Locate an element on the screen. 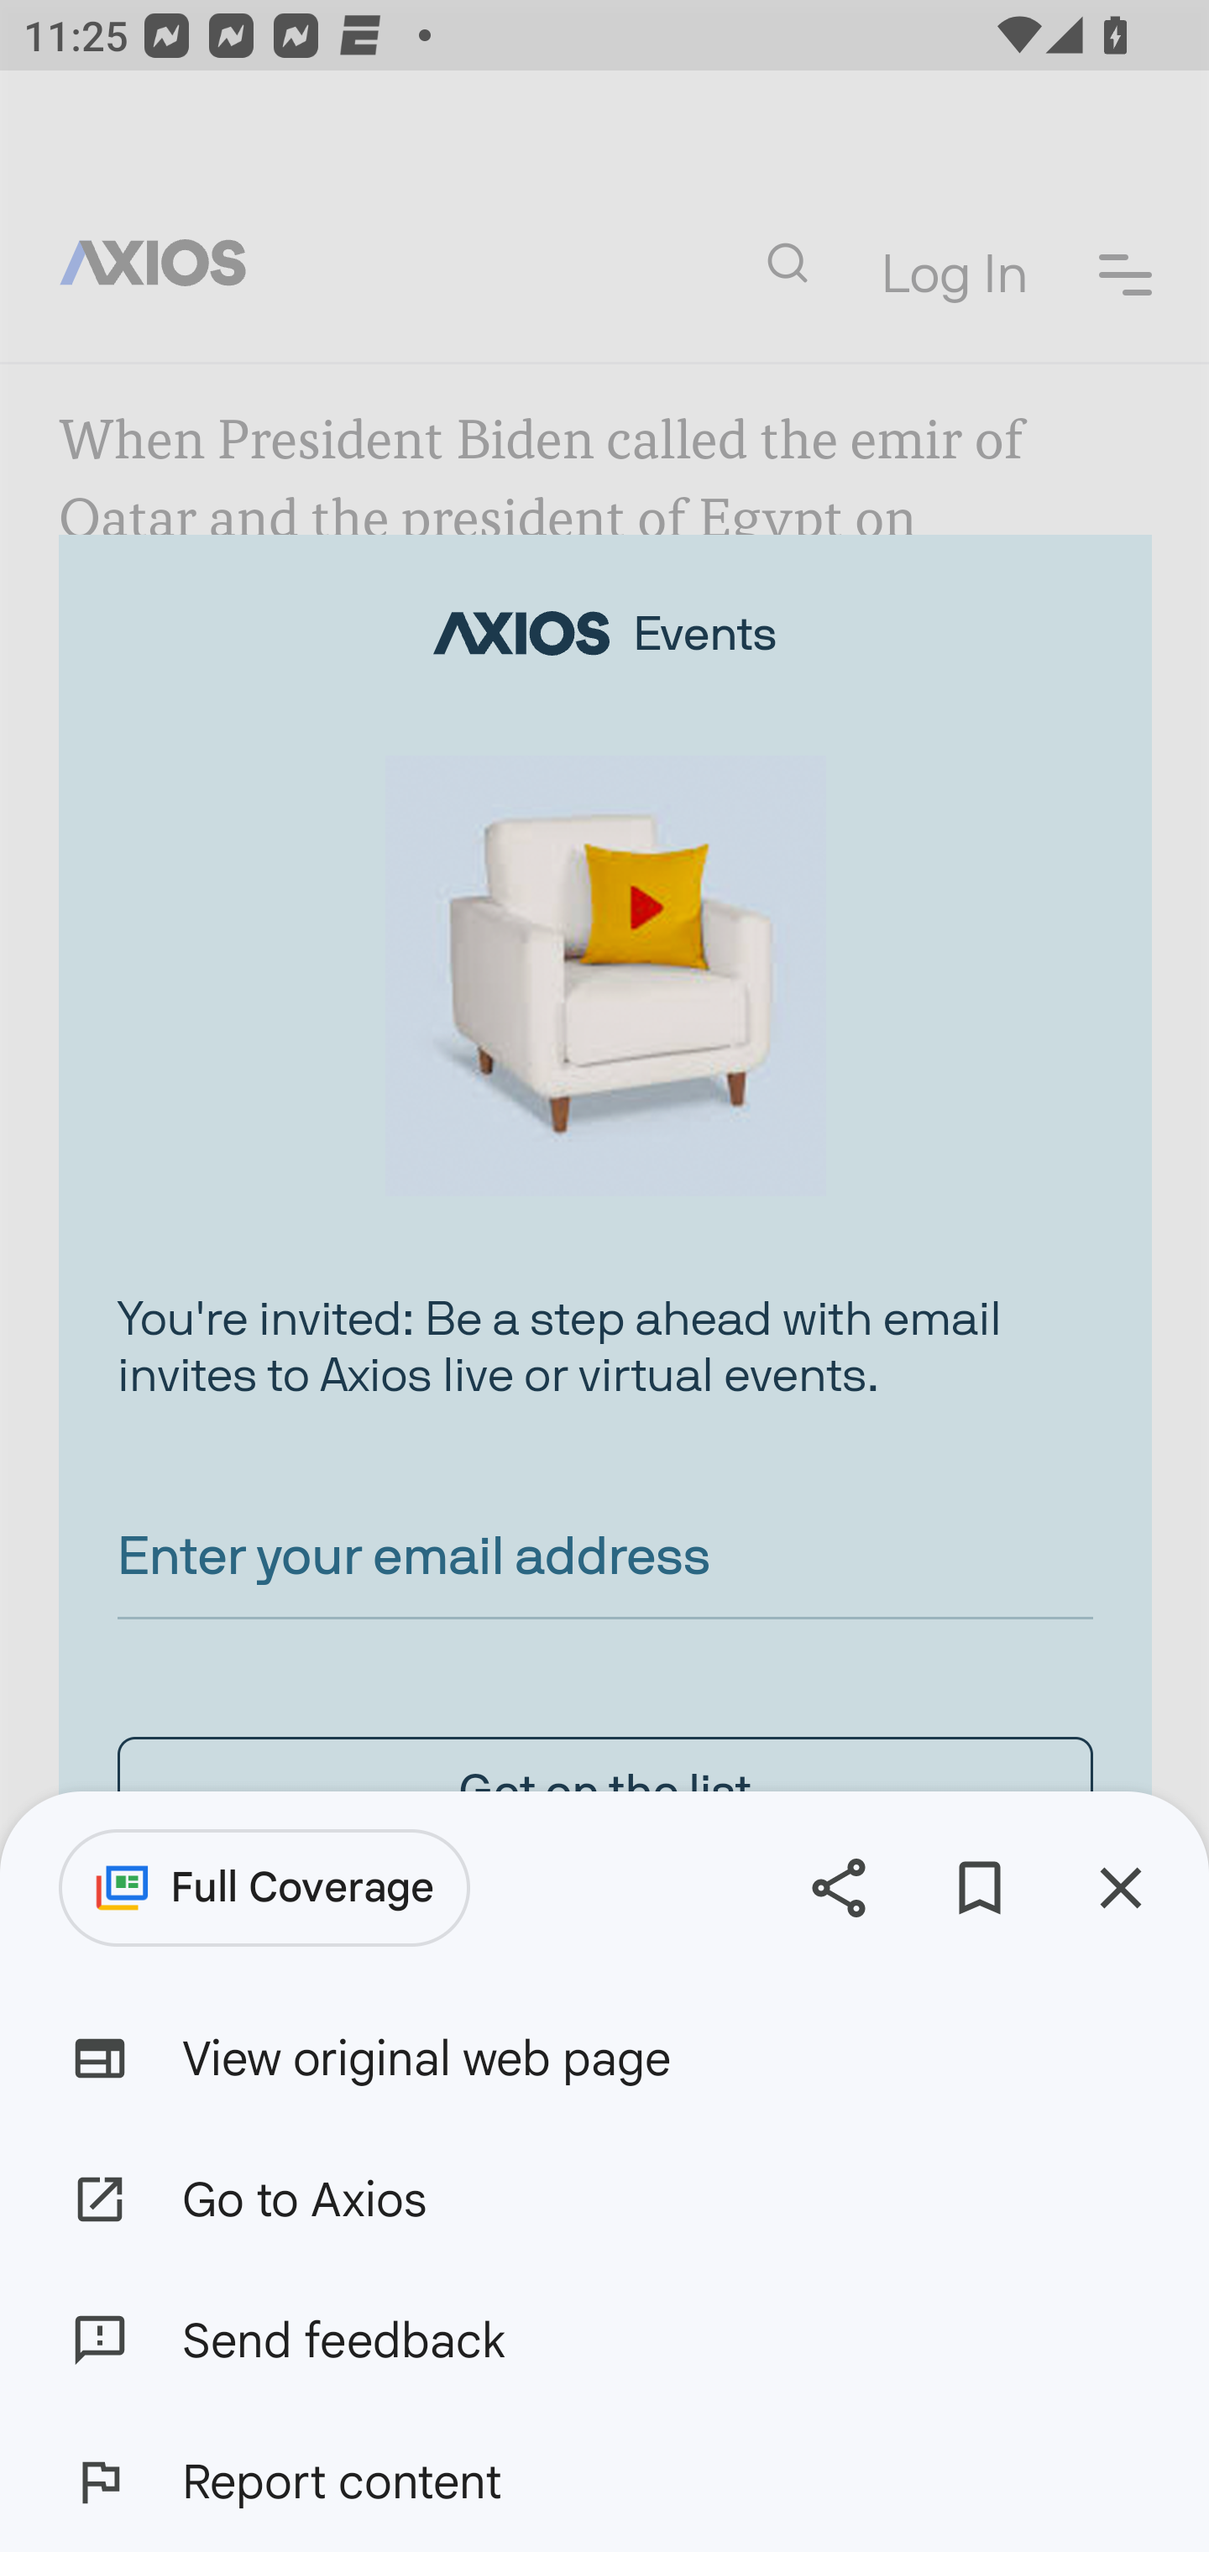  Report content is located at coordinates (604, 2481).